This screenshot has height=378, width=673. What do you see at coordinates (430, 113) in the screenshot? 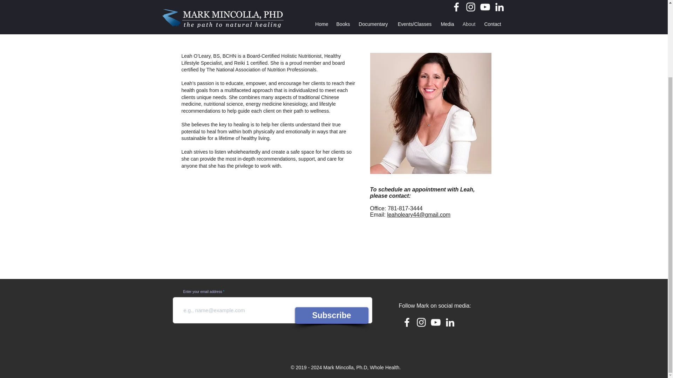
I see `Leah-somers.jpeg` at bounding box center [430, 113].